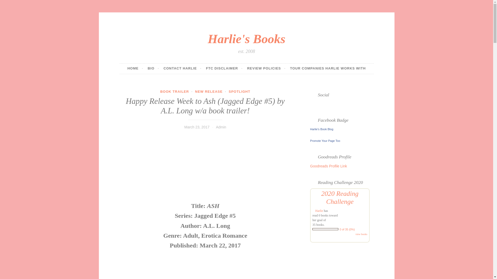 The height and width of the screenshot is (279, 497). What do you see at coordinates (325, 141) in the screenshot?
I see `Make your own badge!` at bounding box center [325, 141].